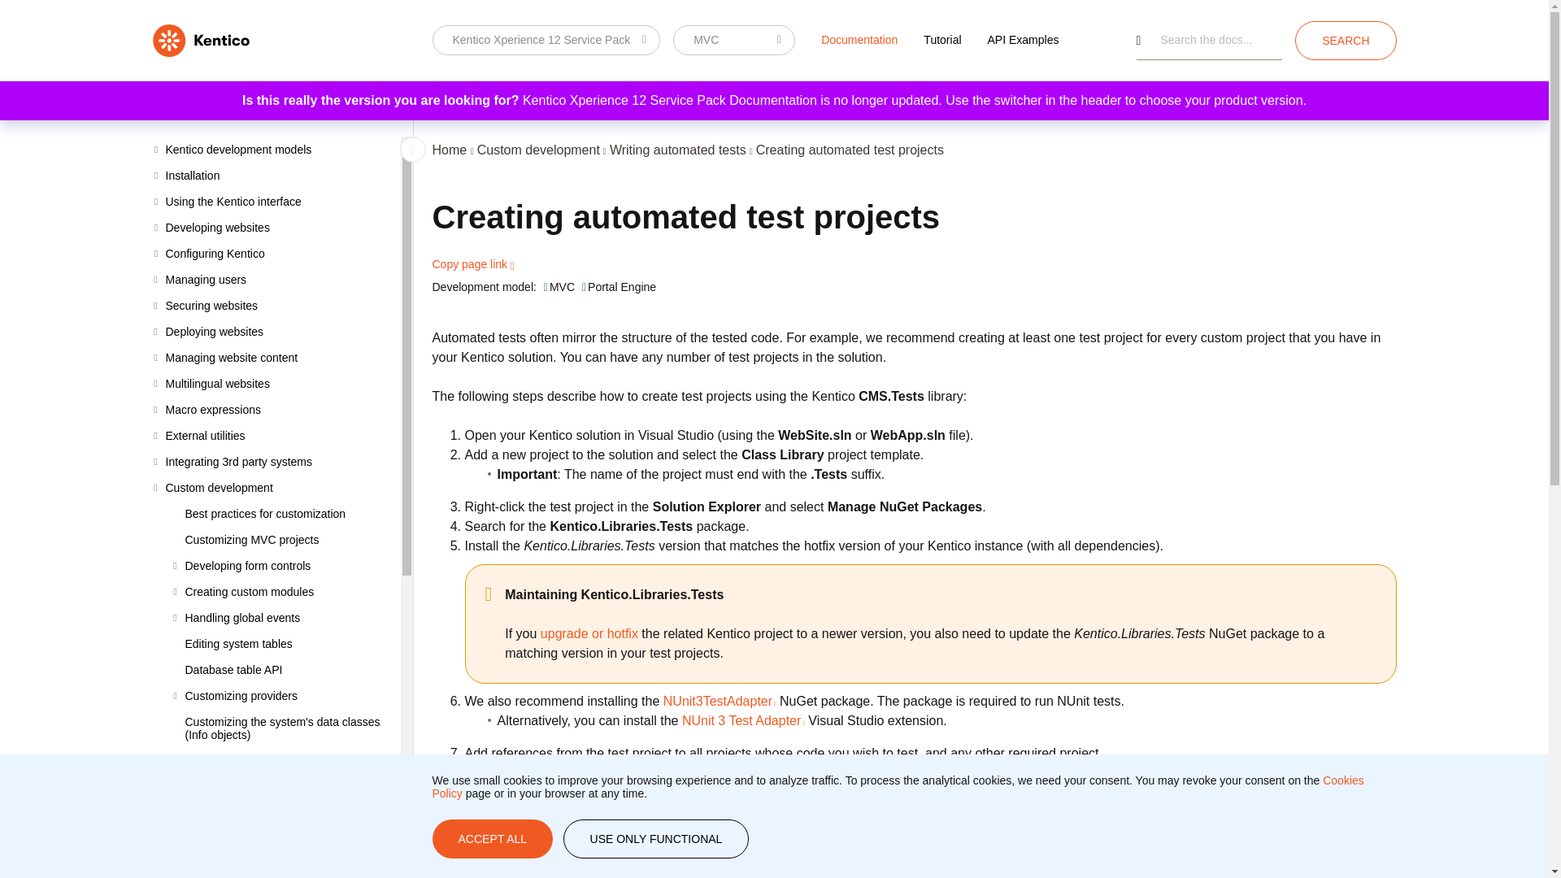 Image resolution: width=1561 pixels, height=878 pixels. I want to click on Kentico development models, so click(276, 150).